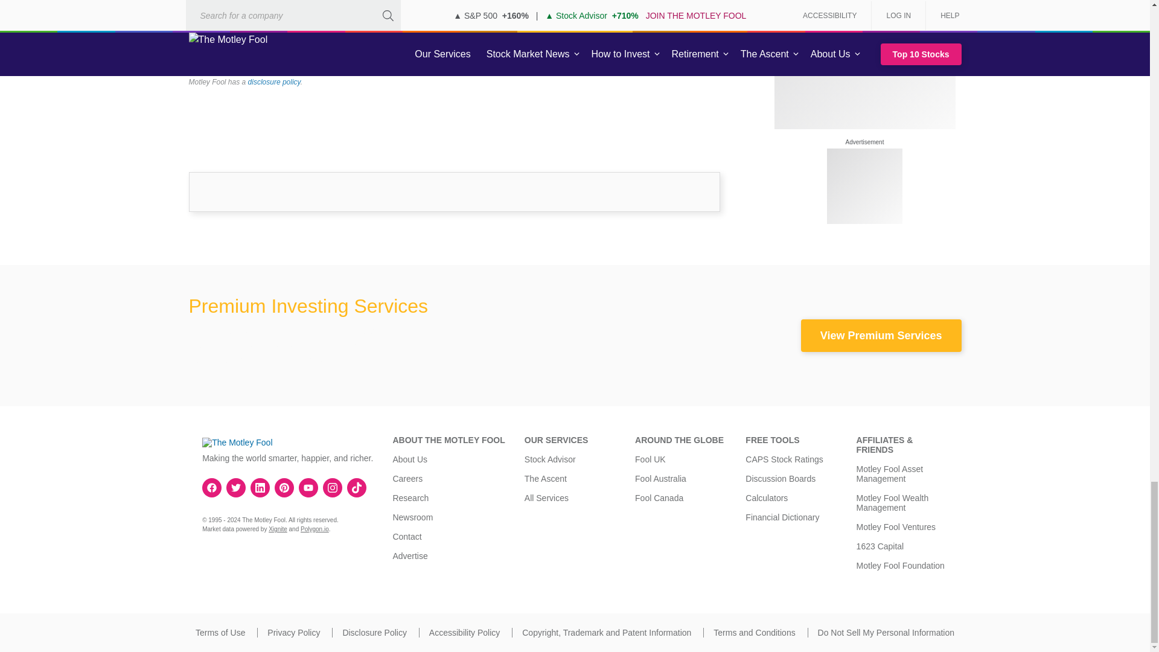 The width and height of the screenshot is (1159, 652). Describe the element at coordinates (220, 633) in the screenshot. I see `Terms of Use` at that location.